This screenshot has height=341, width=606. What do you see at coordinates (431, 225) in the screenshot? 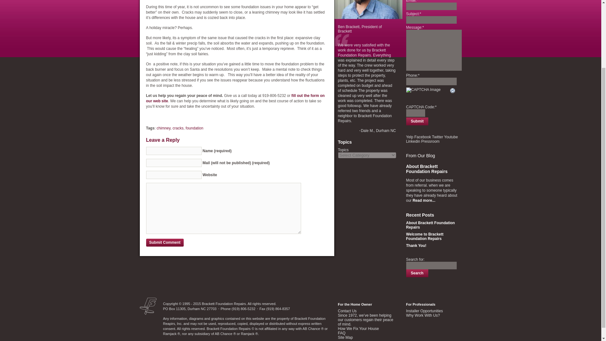
I see `About Brackett Foundation Repairs` at bounding box center [431, 225].